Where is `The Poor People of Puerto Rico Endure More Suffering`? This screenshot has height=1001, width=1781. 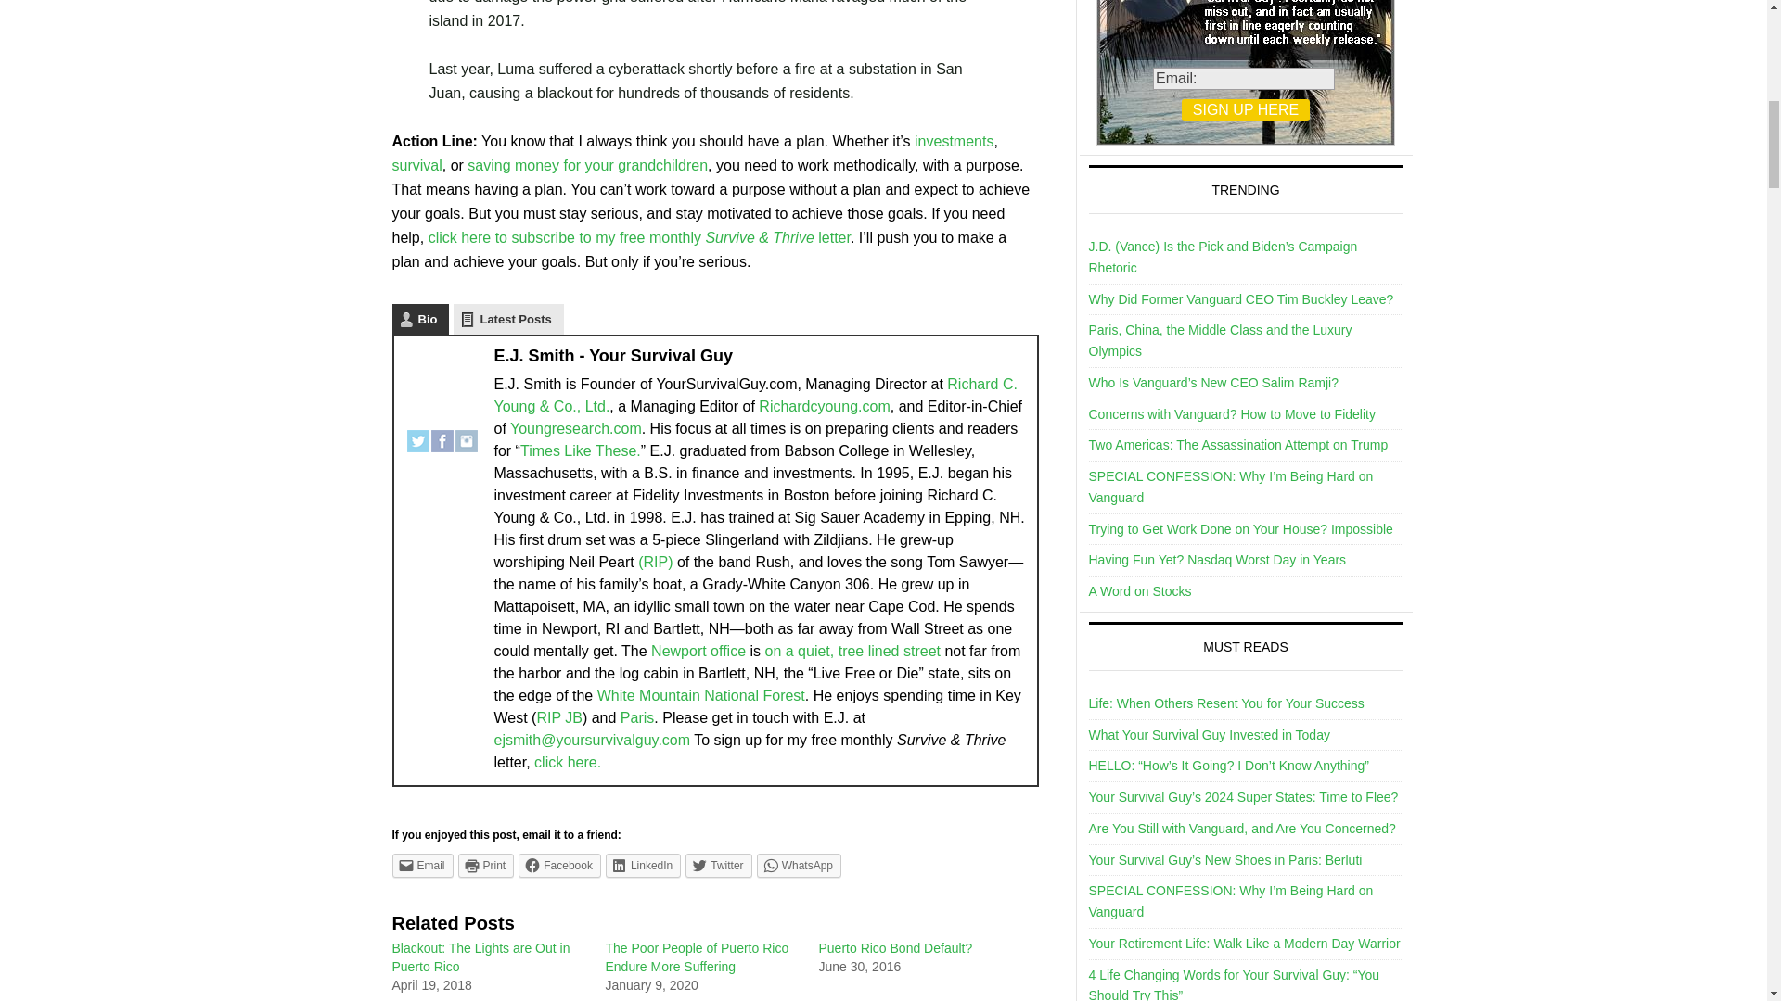 The Poor People of Puerto Rico Endure More Suffering is located at coordinates (697, 957).